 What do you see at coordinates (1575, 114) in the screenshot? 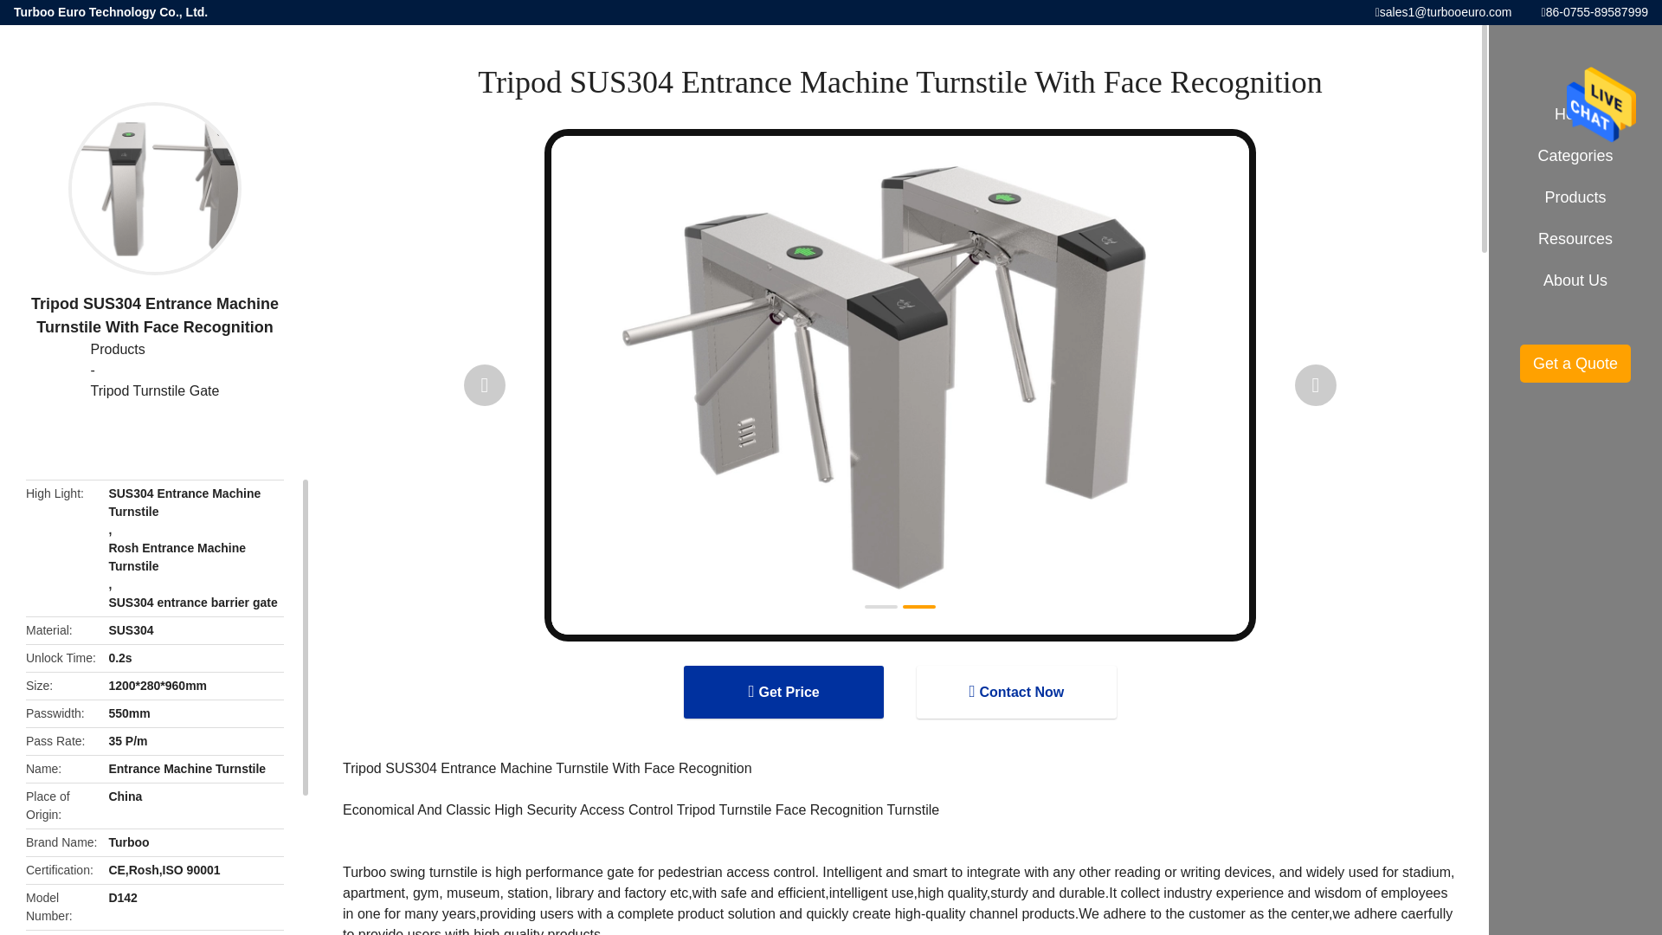
I see `Home` at bounding box center [1575, 114].